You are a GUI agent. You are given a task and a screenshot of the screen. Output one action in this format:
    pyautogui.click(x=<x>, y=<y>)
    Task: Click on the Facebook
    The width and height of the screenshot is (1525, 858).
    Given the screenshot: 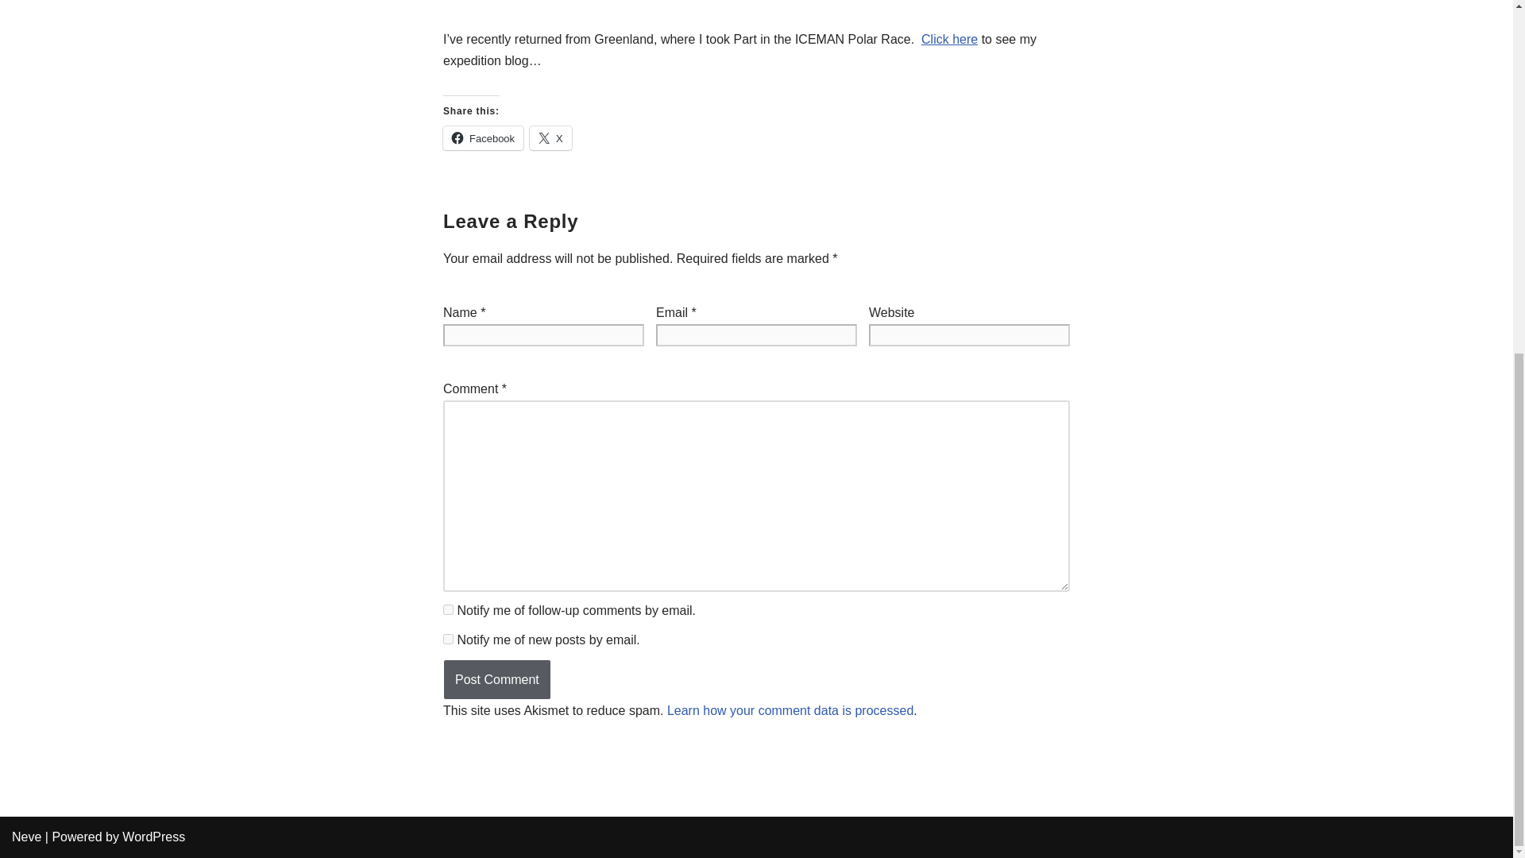 What is the action you would take?
    pyautogui.click(x=483, y=138)
    